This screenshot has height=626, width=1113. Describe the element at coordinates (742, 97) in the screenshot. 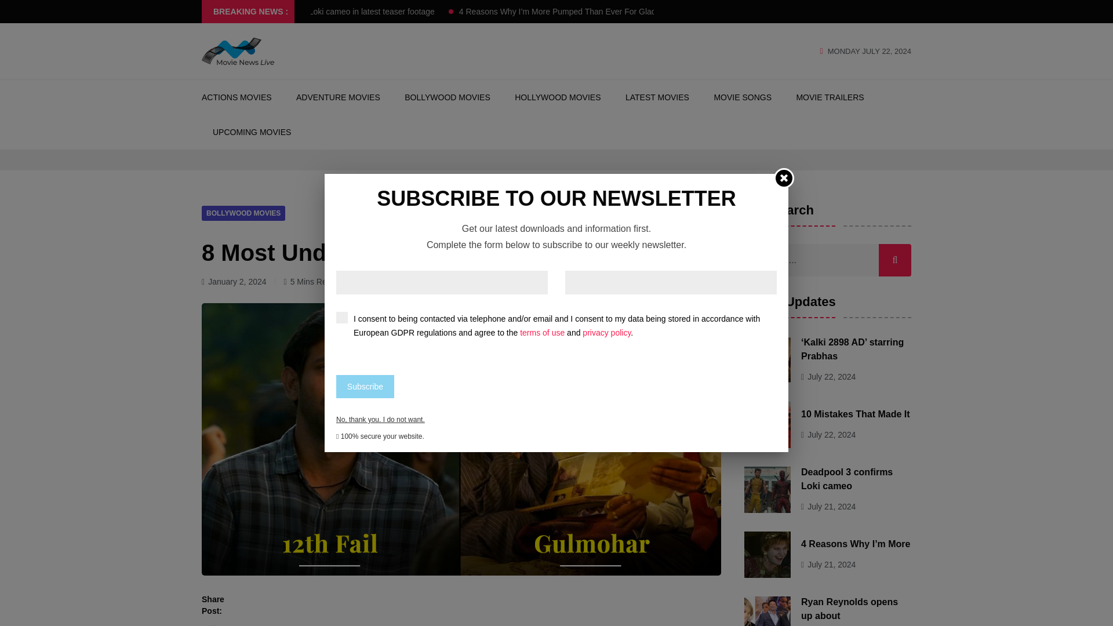

I see `MOVIE SONGS` at that location.